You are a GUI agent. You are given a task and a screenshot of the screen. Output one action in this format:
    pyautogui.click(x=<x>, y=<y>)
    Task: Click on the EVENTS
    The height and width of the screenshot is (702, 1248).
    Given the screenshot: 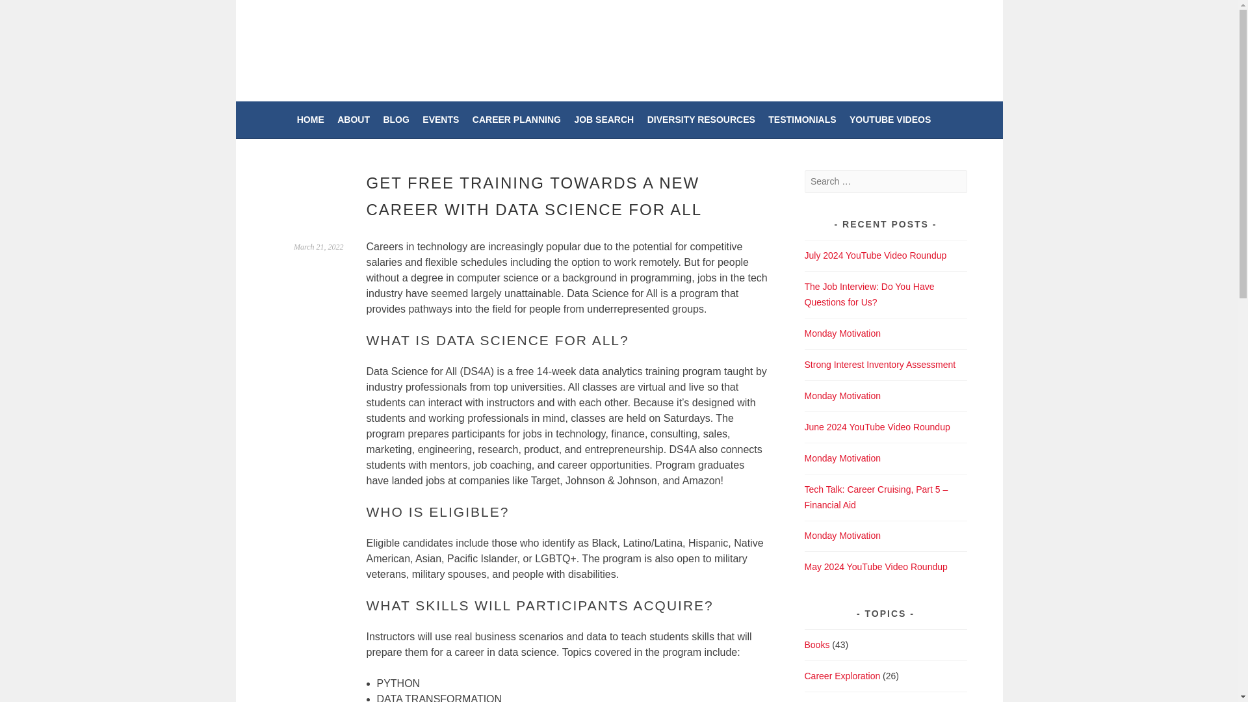 What is the action you would take?
    pyautogui.click(x=441, y=119)
    